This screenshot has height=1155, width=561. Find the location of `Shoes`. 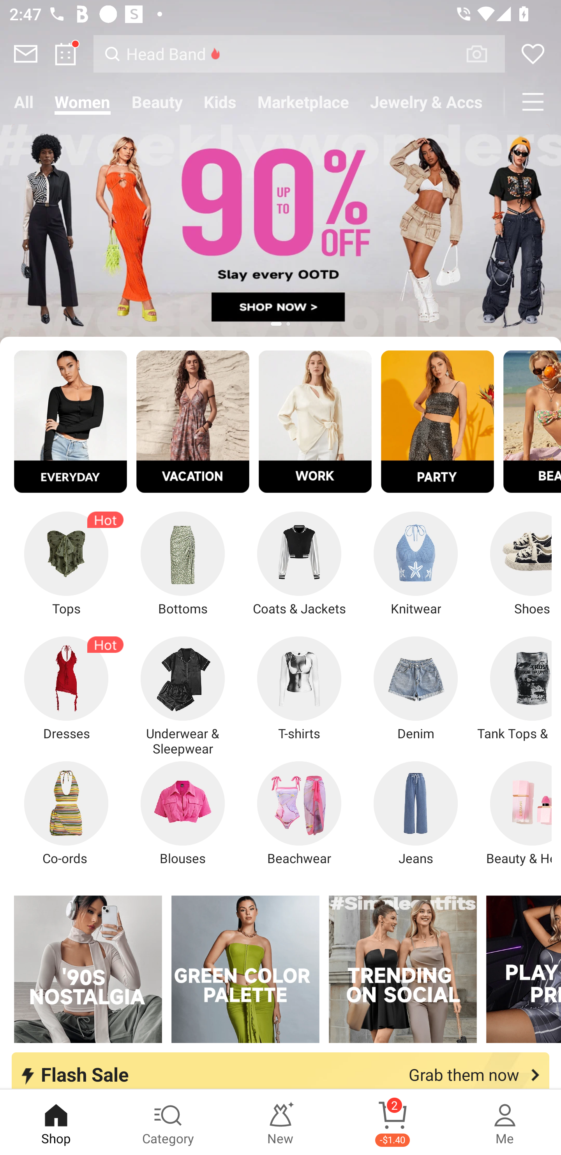

Shoes is located at coordinates (513, 564).